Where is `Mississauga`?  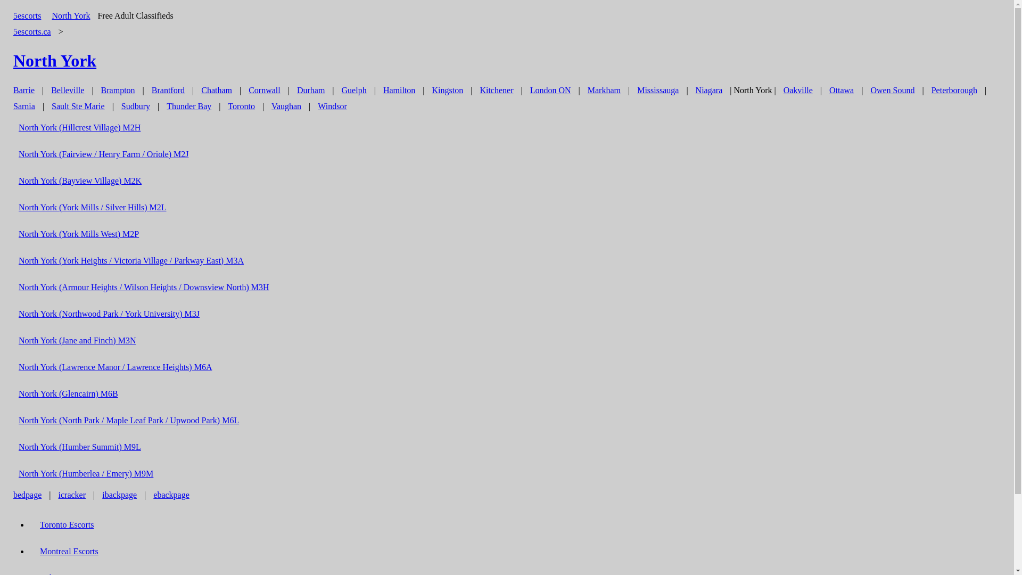 Mississauga is located at coordinates (658, 91).